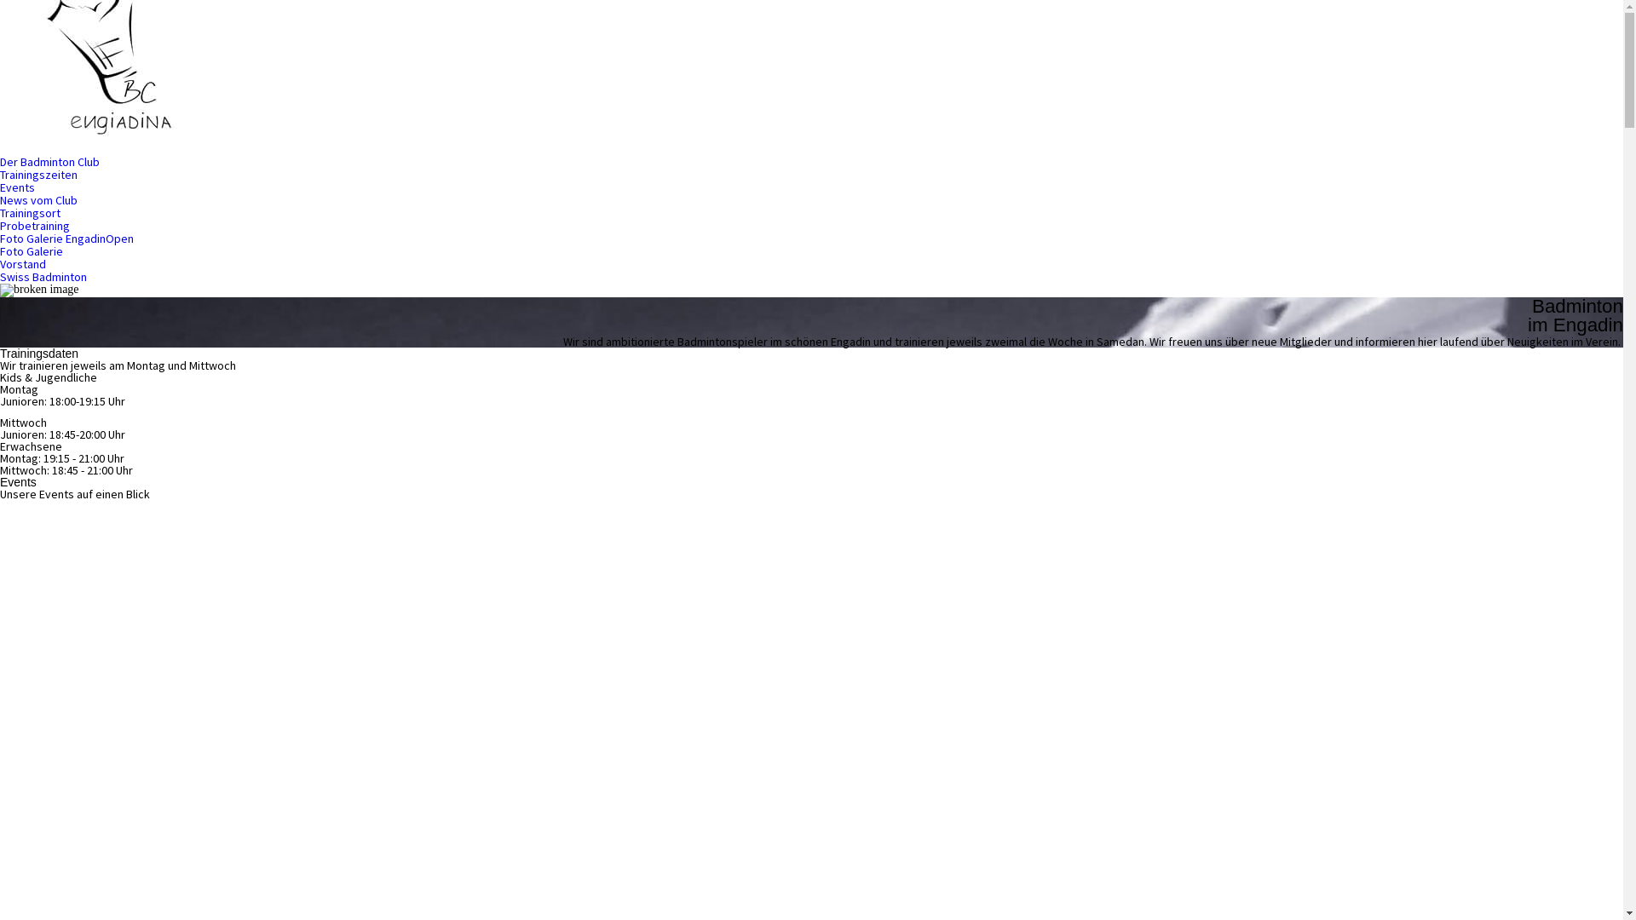  I want to click on Foto Galerie EngadinOpen, so click(66, 239).